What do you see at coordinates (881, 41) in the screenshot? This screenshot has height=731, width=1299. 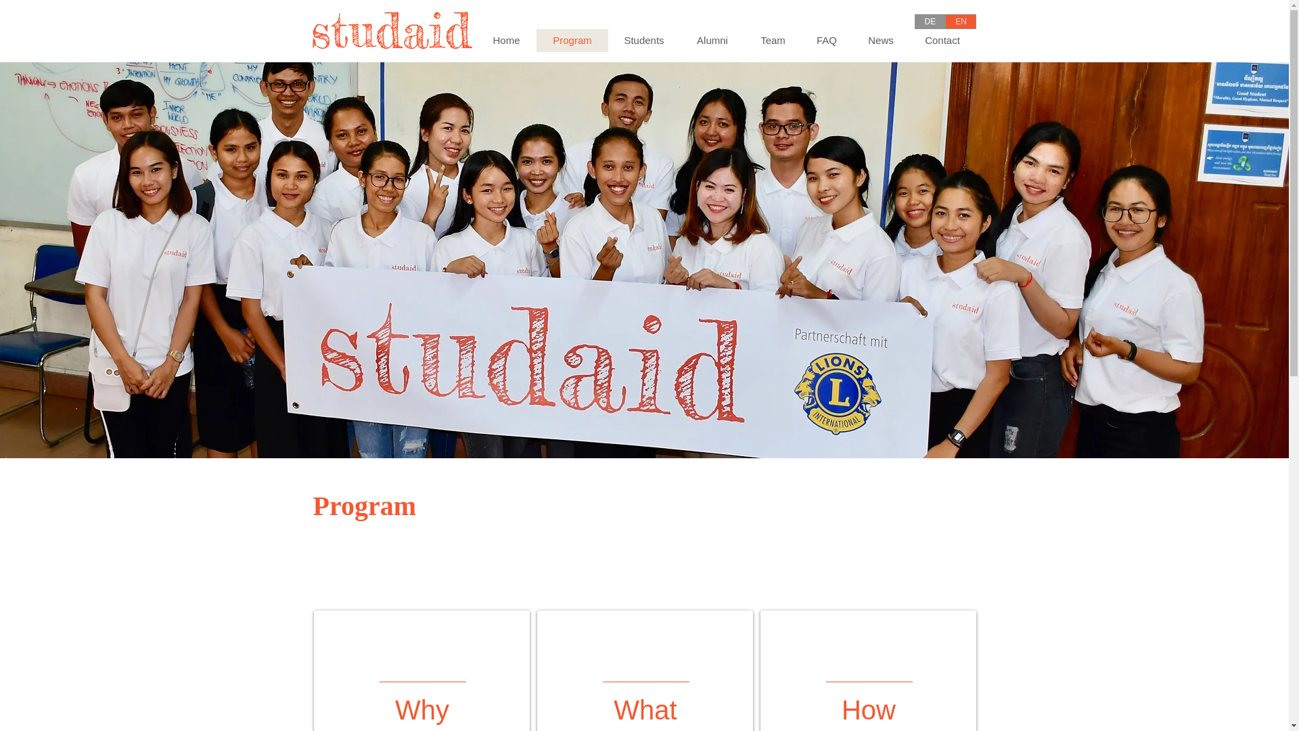 I see `News` at bounding box center [881, 41].